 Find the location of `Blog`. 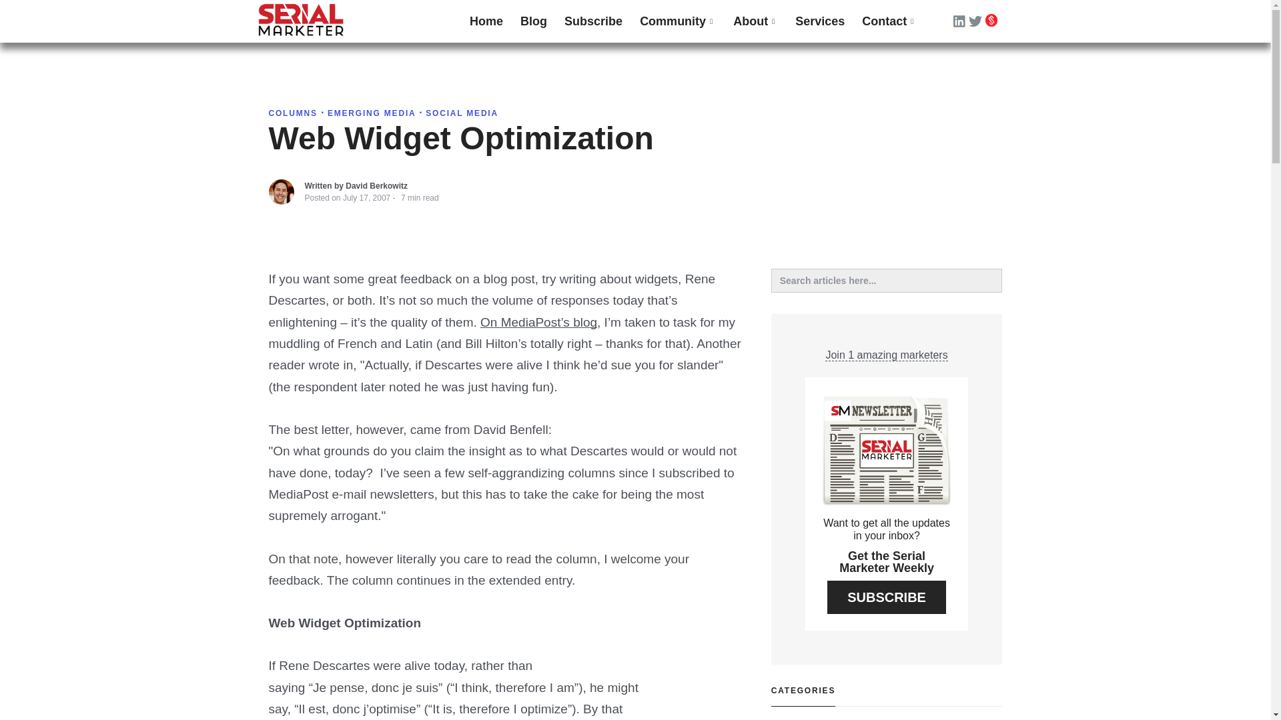

Blog is located at coordinates (534, 21).